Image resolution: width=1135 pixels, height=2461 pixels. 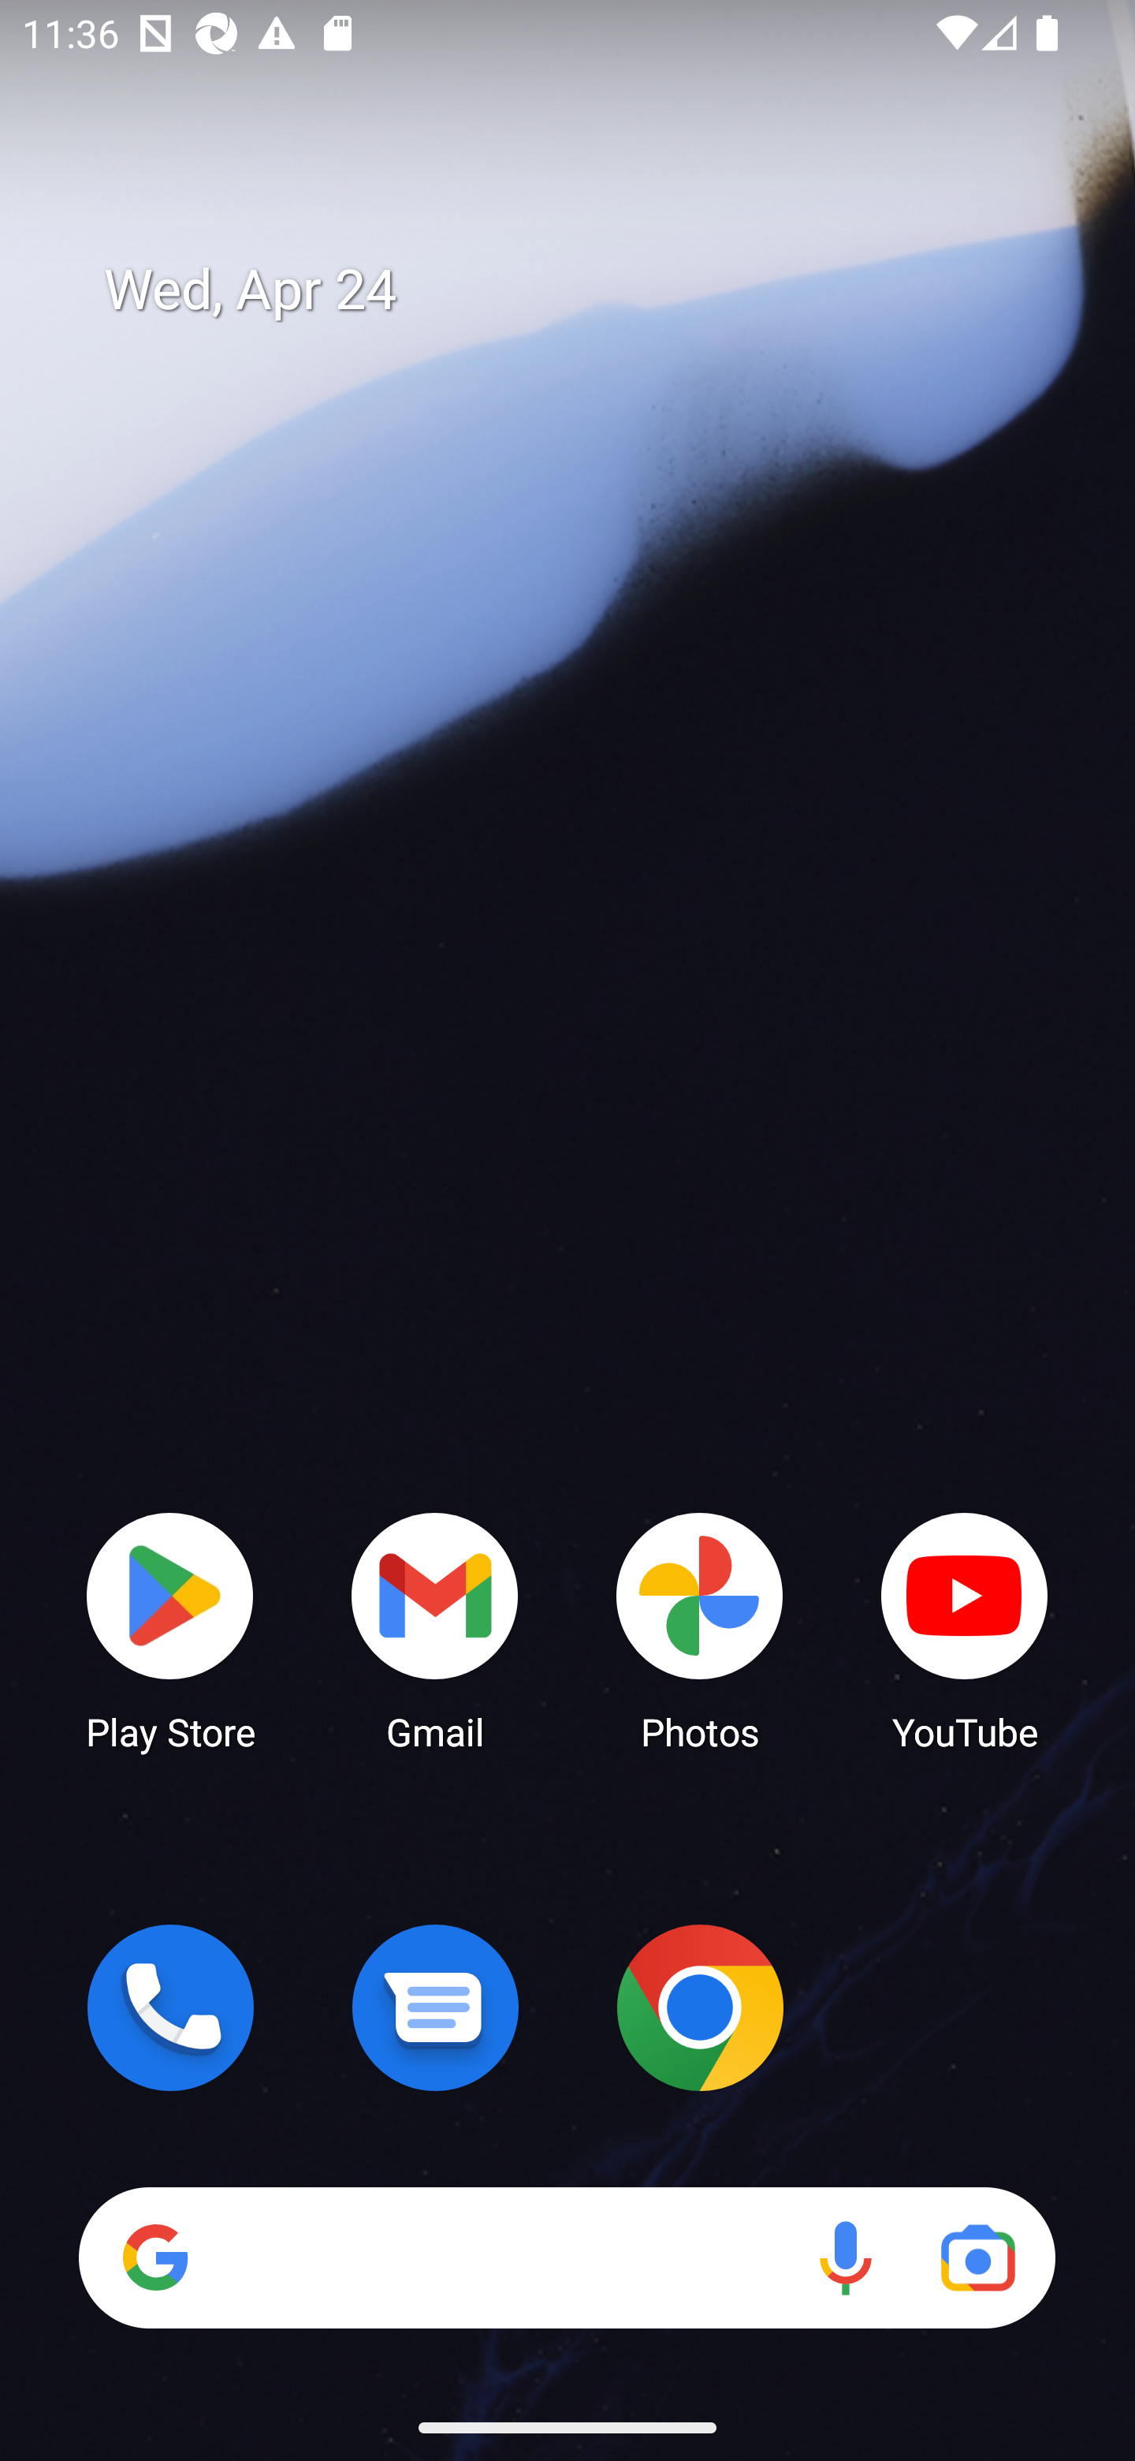 What do you see at coordinates (965, 1630) in the screenshot?
I see `YouTube` at bounding box center [965, 1630].